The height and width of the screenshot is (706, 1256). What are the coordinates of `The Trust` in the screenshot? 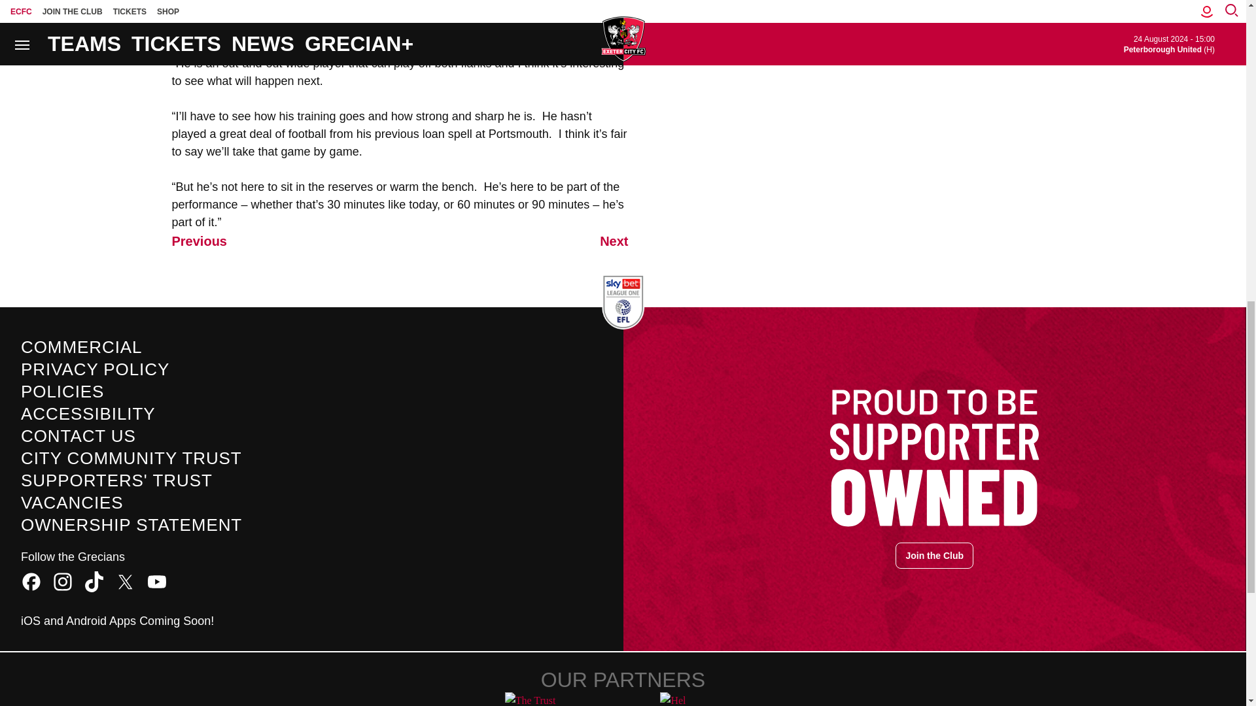 It's located at (546, 699).